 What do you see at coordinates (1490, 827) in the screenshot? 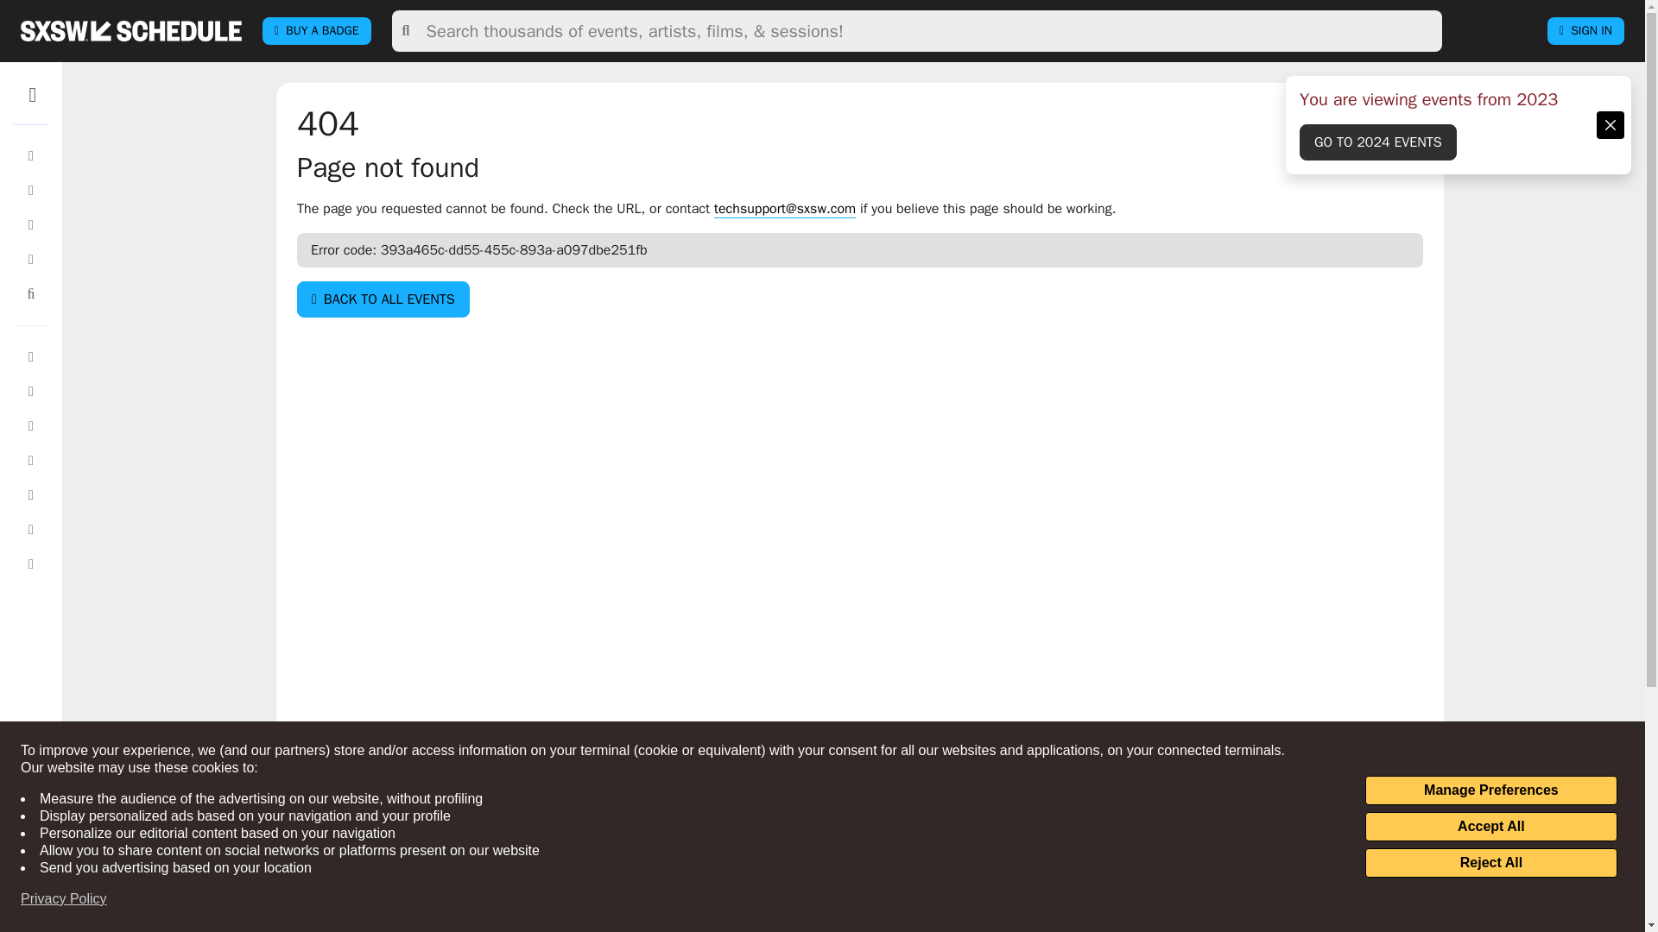
I see `Accept All` at bounding box center [1490, 827].